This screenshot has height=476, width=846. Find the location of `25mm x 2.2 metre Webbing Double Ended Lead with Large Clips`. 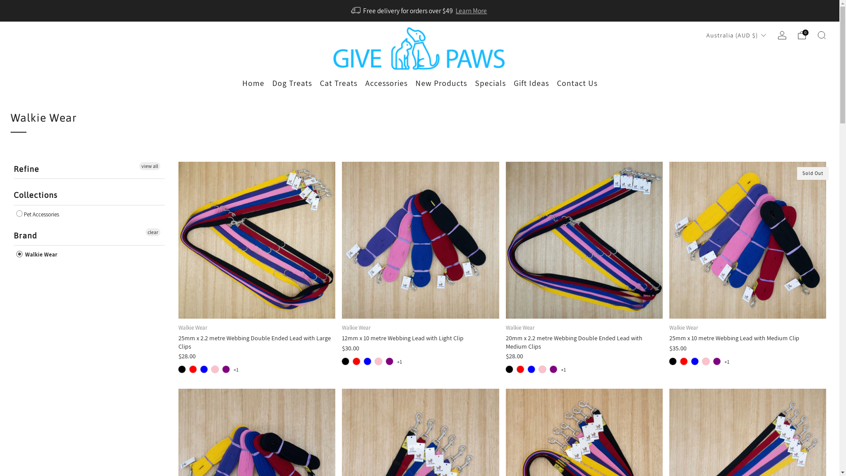

25mm x 2.2 metre Webbing Double Ended Lead with Large Clips is located at coordinates (257, 240).